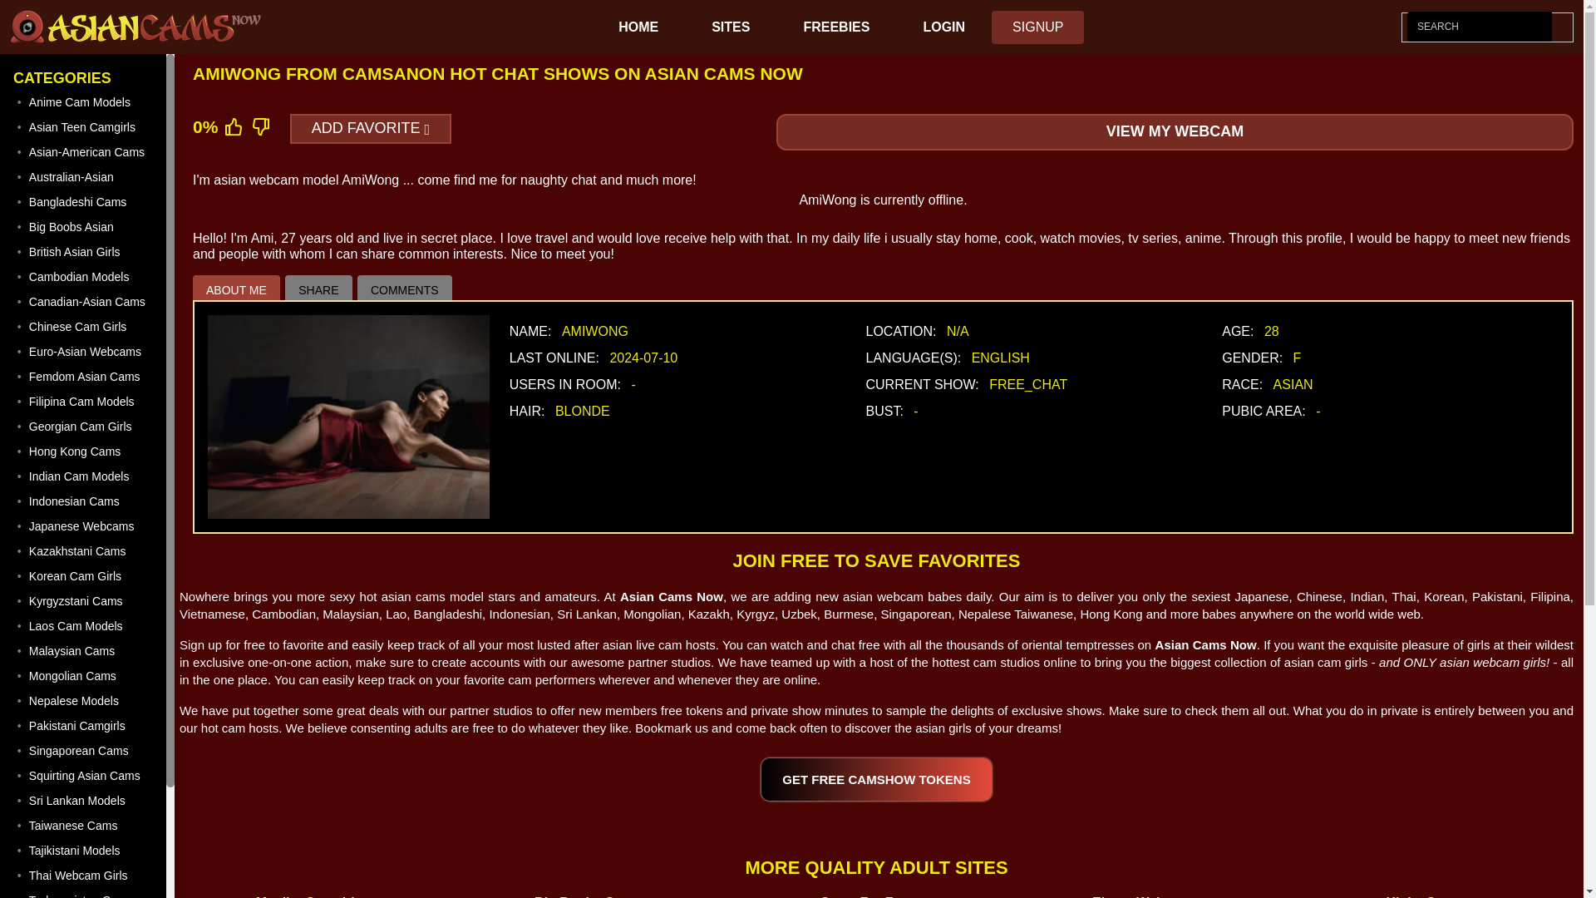 The image size is (1596, 898). I want to click on Indian Cam Girls On Asian Cams Now, so click(85, 476).